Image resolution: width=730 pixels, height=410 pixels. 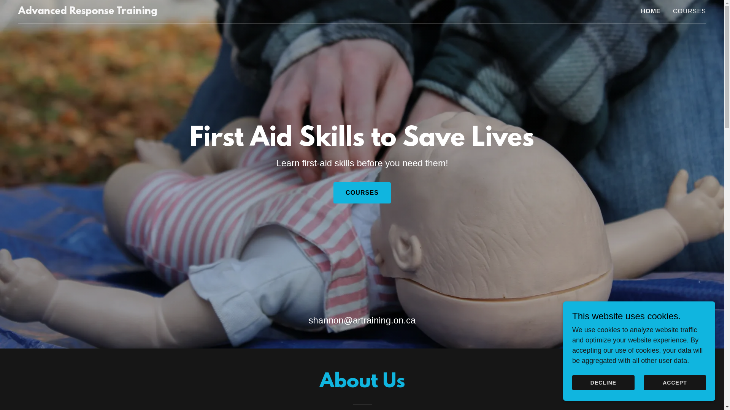 What do you see at coordinates (690, 11) in the screenshot?
I see `COURSES` at bounding box center [690, 11].